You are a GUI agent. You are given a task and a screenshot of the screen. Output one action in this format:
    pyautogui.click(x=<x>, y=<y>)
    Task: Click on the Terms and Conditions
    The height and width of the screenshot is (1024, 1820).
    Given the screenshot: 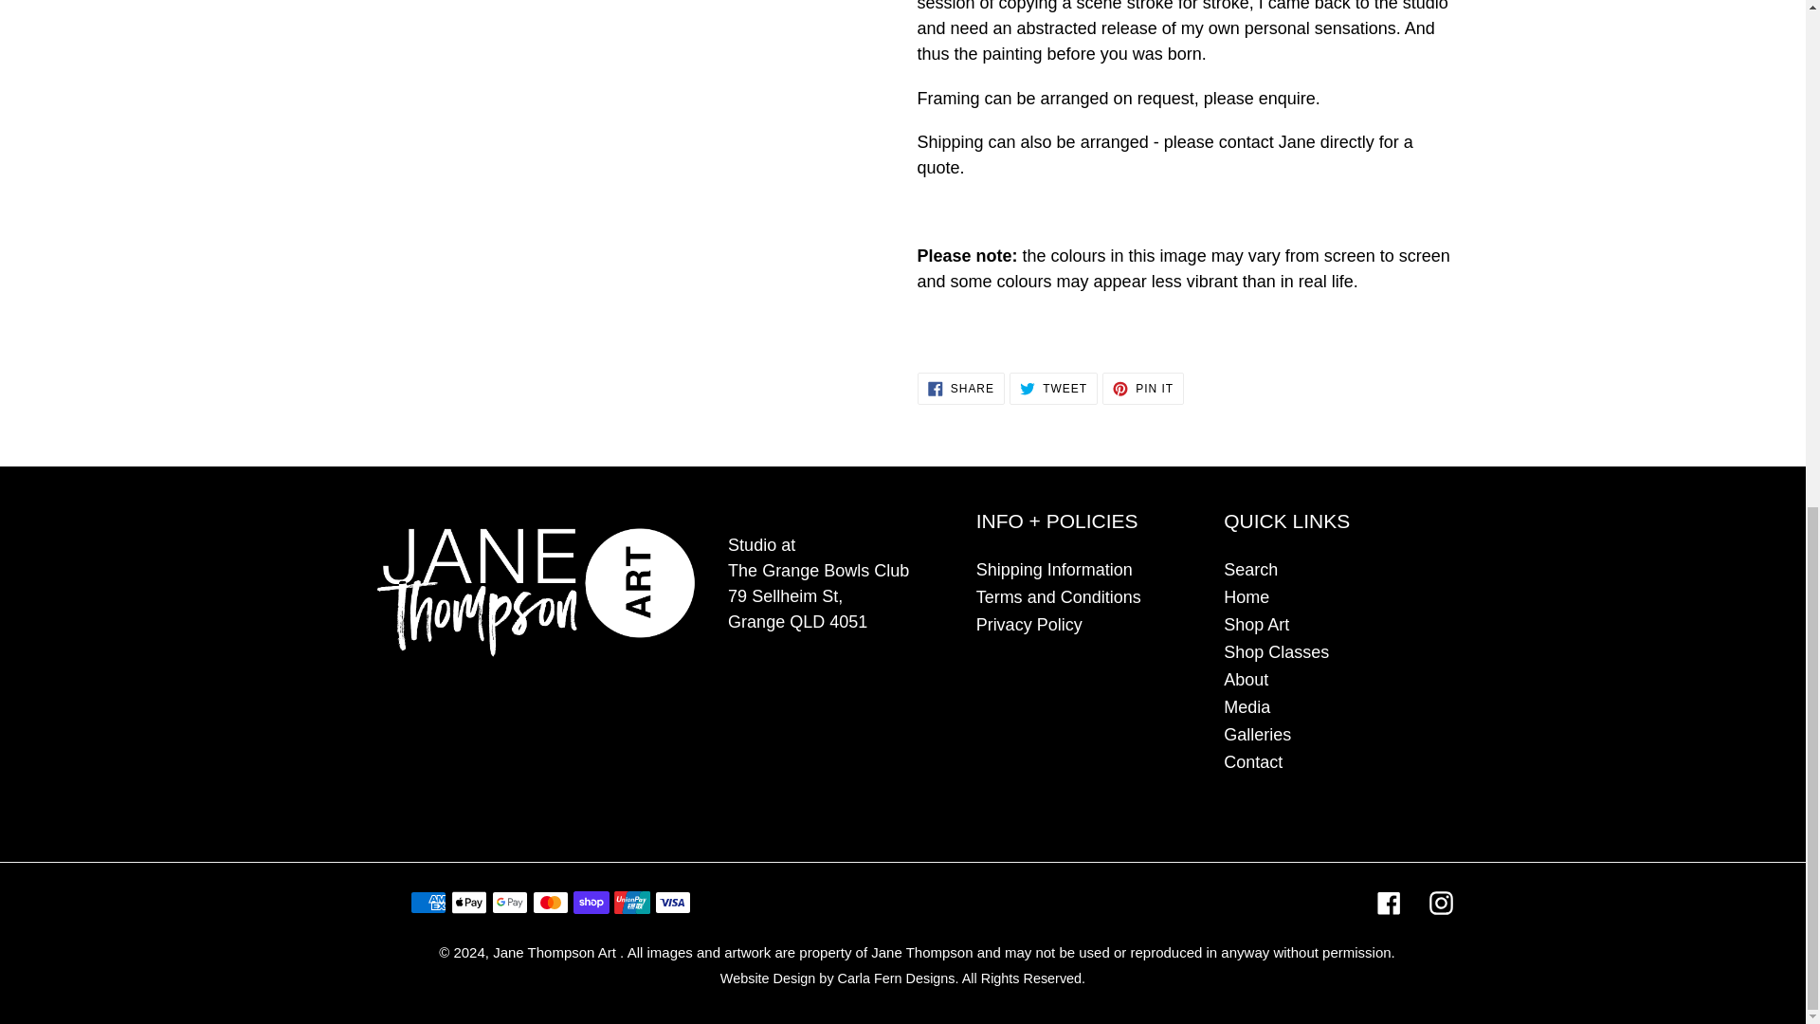 What is the action you would take?
    pyautogui.click(x=1143, y=389)
    